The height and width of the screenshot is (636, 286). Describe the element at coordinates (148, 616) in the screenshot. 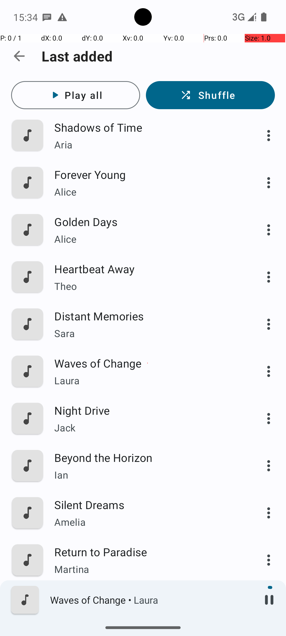

I see `Henry` at that location.